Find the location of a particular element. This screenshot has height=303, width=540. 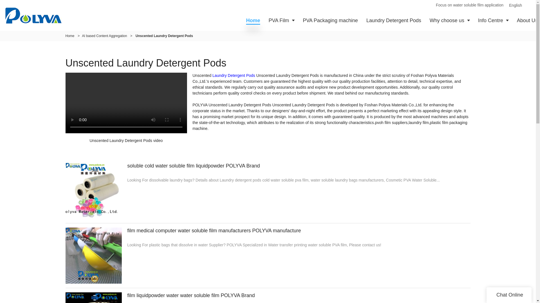

Home is located at coordinates (70, 36).